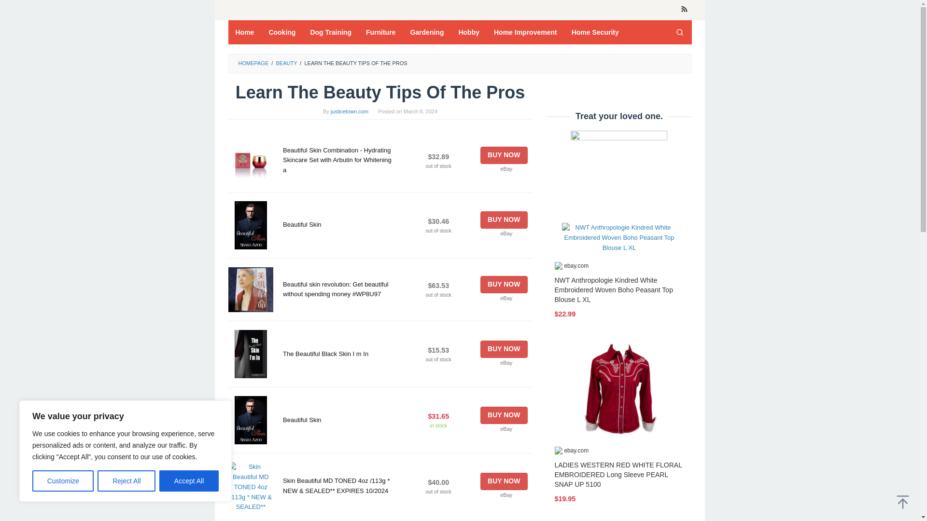  What do you see at coordinates (380, 32) in the screenshot?
I see `Furniture` at bounding box center [380, 32].